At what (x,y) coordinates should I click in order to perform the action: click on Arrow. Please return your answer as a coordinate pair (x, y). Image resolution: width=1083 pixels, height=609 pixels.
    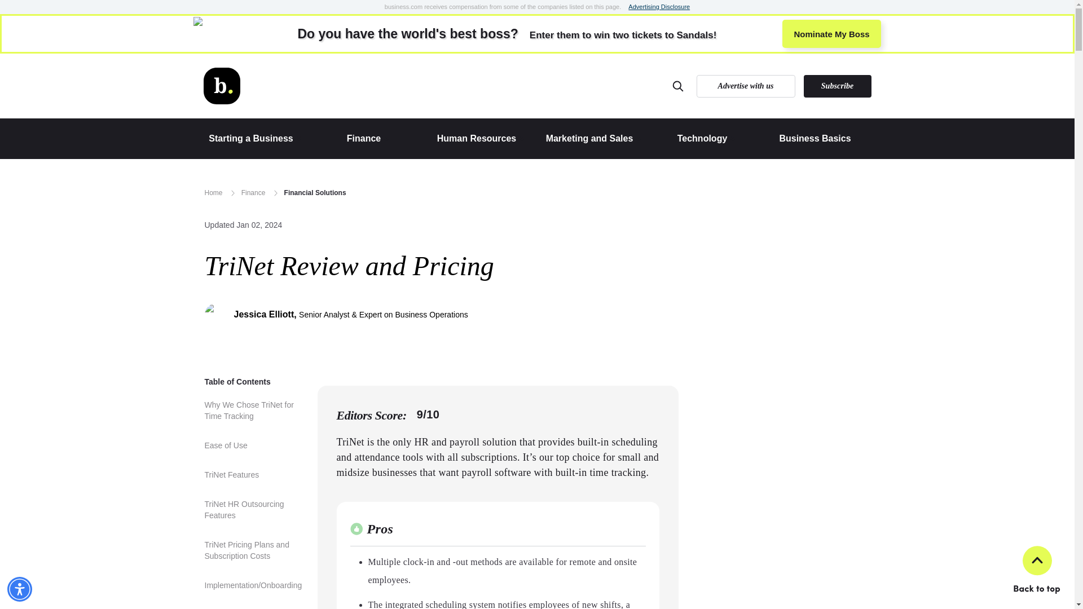
    Looking at the image, I should click on (221, 86).